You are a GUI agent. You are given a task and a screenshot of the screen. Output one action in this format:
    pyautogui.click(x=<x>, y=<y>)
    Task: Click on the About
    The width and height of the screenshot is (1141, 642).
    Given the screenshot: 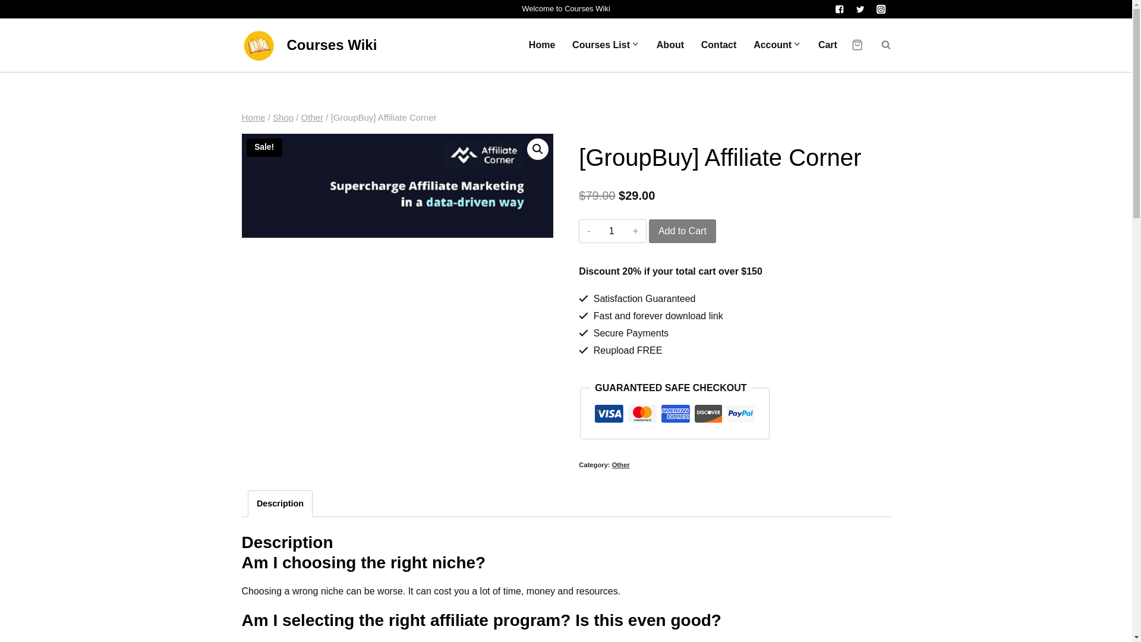 What is the action you would take?
    pyautogui.click(x=670, y=45)
    